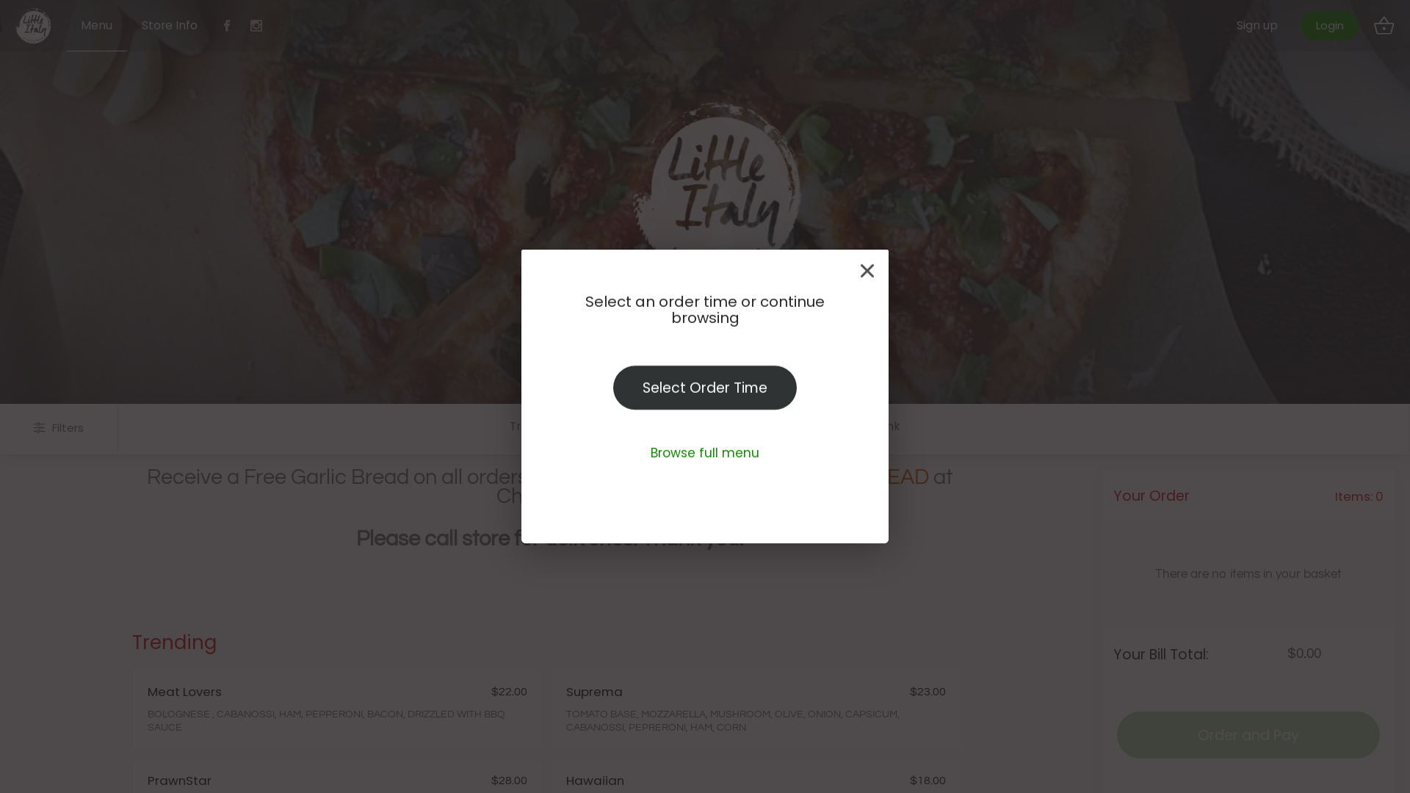 The width and height of the screenshot is (1410, 793). What do you see at coordinates (1263, 26) in the screenshot?
I see `Sign up` at bounding box center [1263, 26].